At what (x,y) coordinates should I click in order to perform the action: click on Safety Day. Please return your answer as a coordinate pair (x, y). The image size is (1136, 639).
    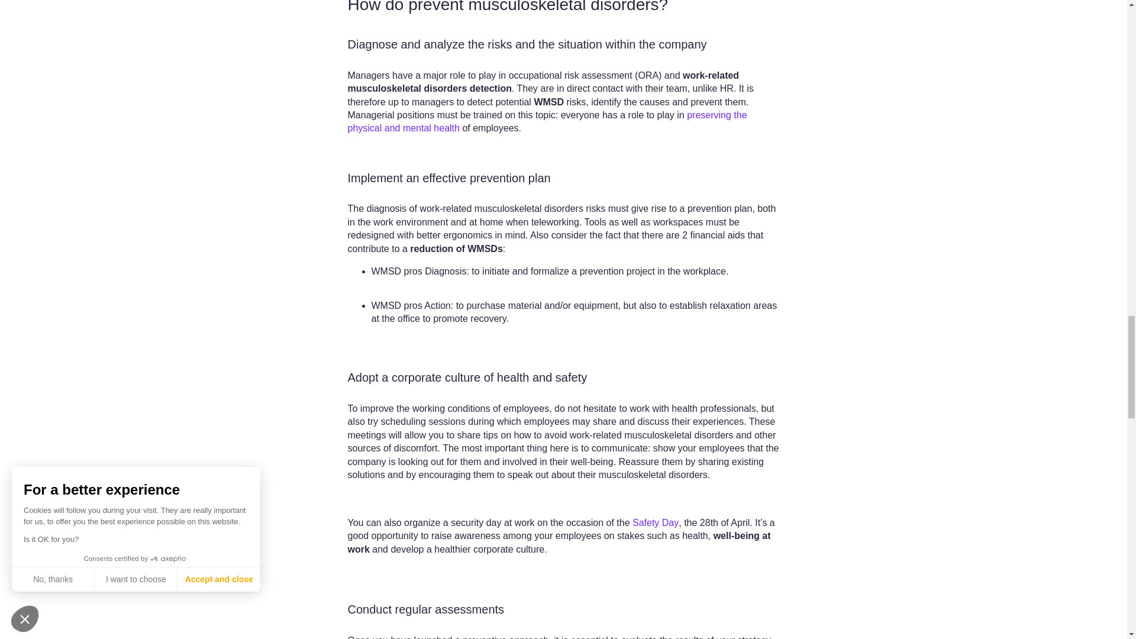
    Looking at the image, I should click on (656, 523).